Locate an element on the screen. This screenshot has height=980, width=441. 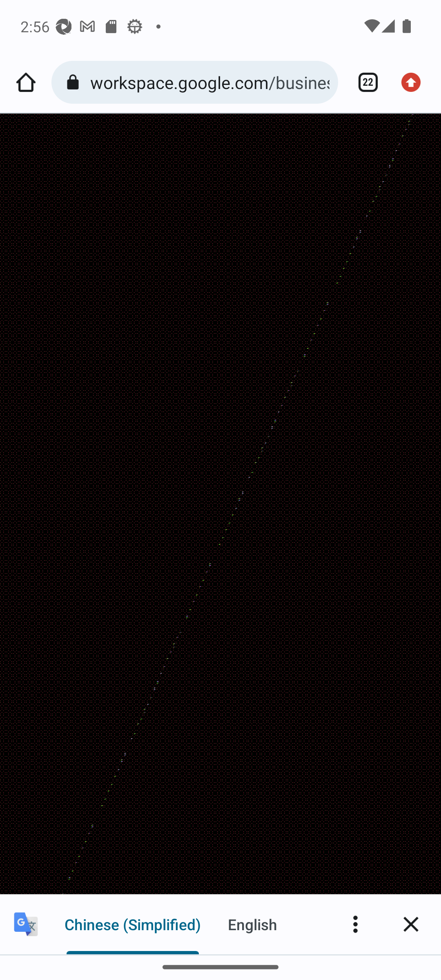
Update available. More options is located at coordinates (415, 82).